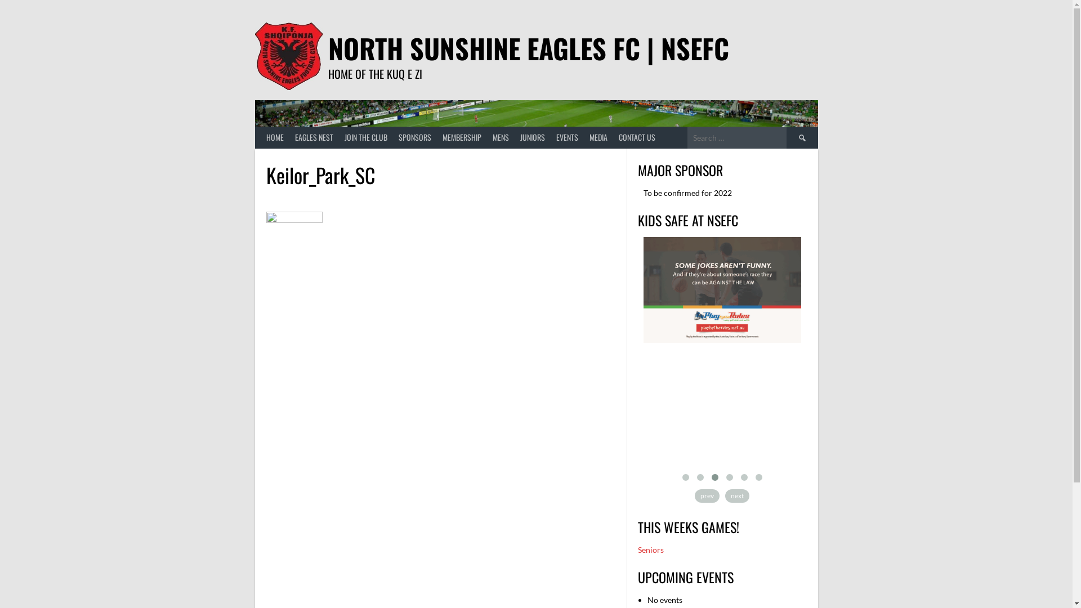 The width and height of the screenshot is (1081, 608). What do you see at coordinates (533, 137) in the screenshot?
I see `JUNIORS` at bounding box center [533, 137].